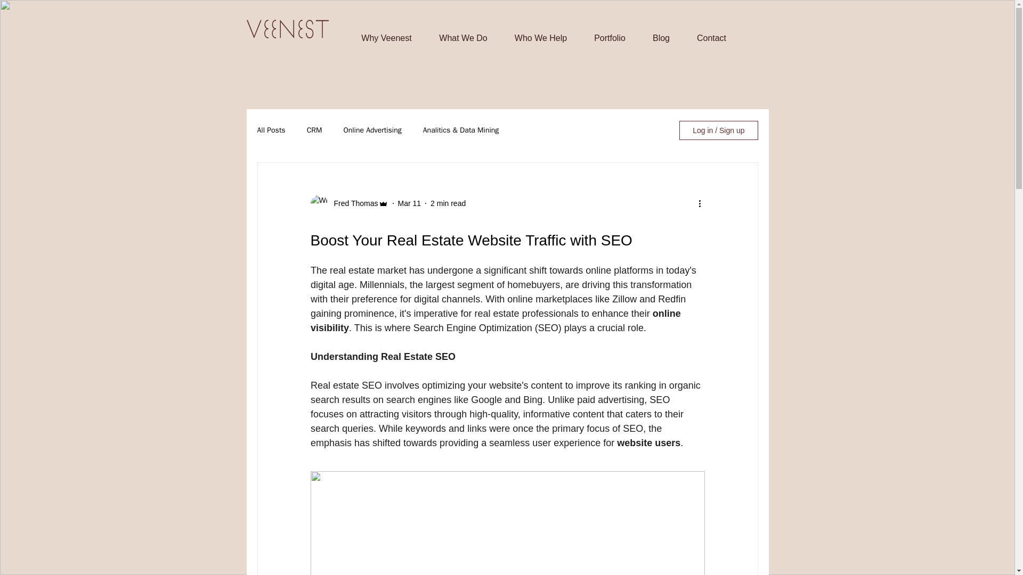  Describe the element at coordinates (463, 33) in the screenshot. I see `What We Do` at that location.